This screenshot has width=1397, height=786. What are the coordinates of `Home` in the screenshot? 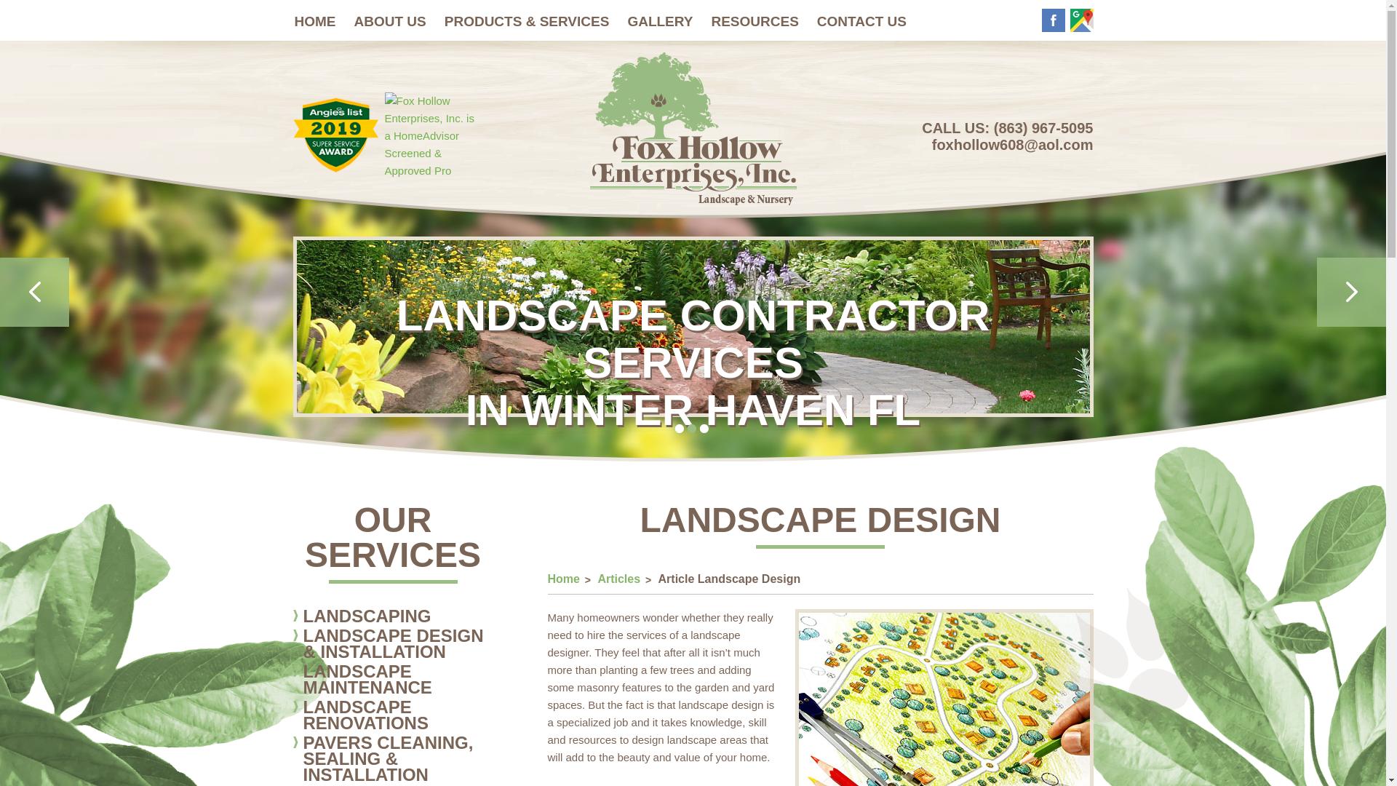 It's located at (563, 579).